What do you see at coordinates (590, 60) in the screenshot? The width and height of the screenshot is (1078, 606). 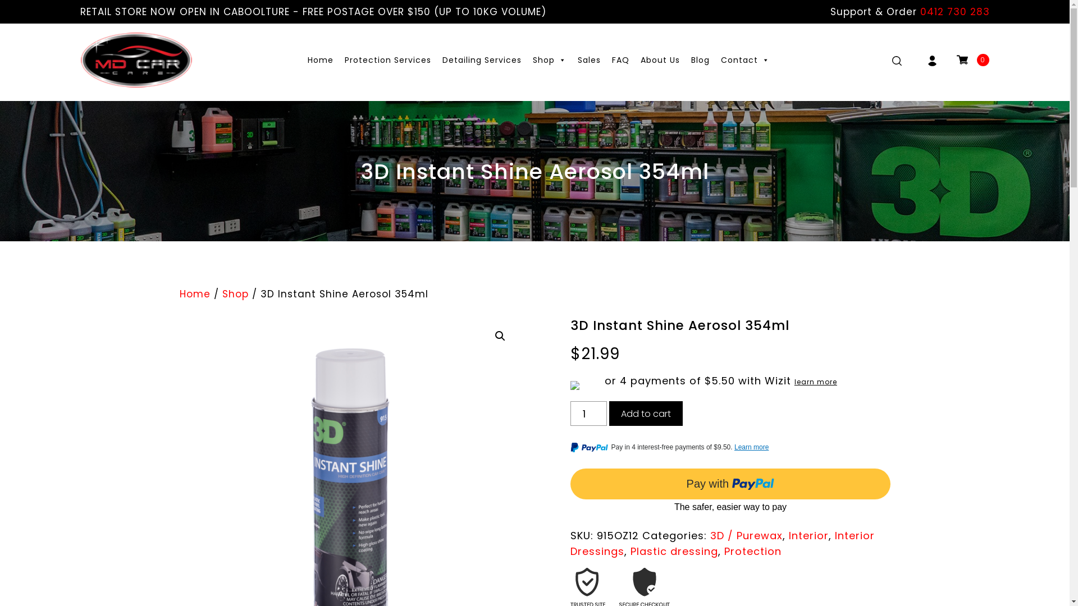 I see `Sales` at bounding box center [590, 60].